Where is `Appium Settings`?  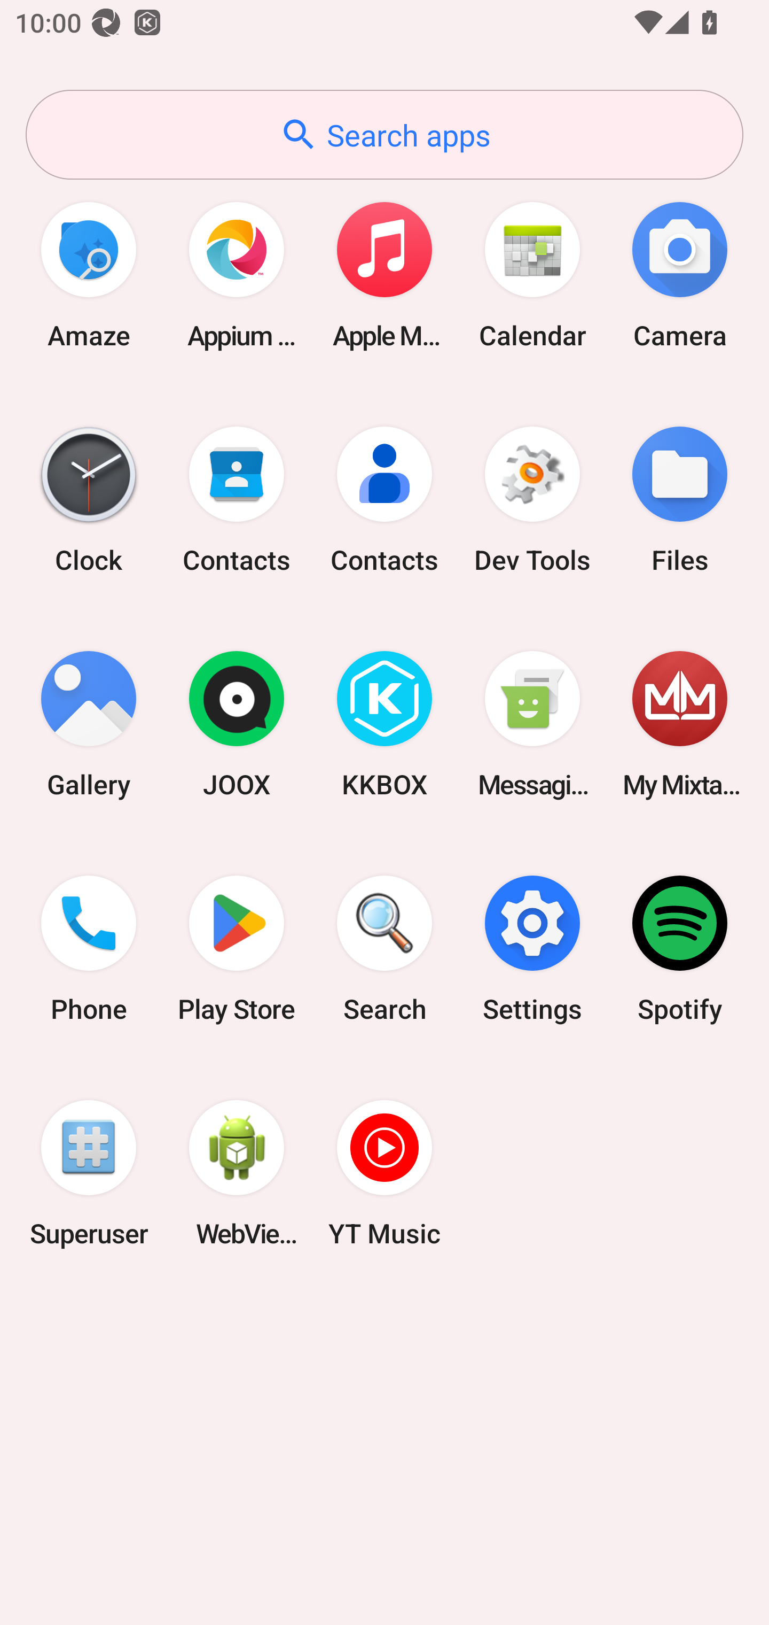 Appium Settings is located at coordinates (237, 275).